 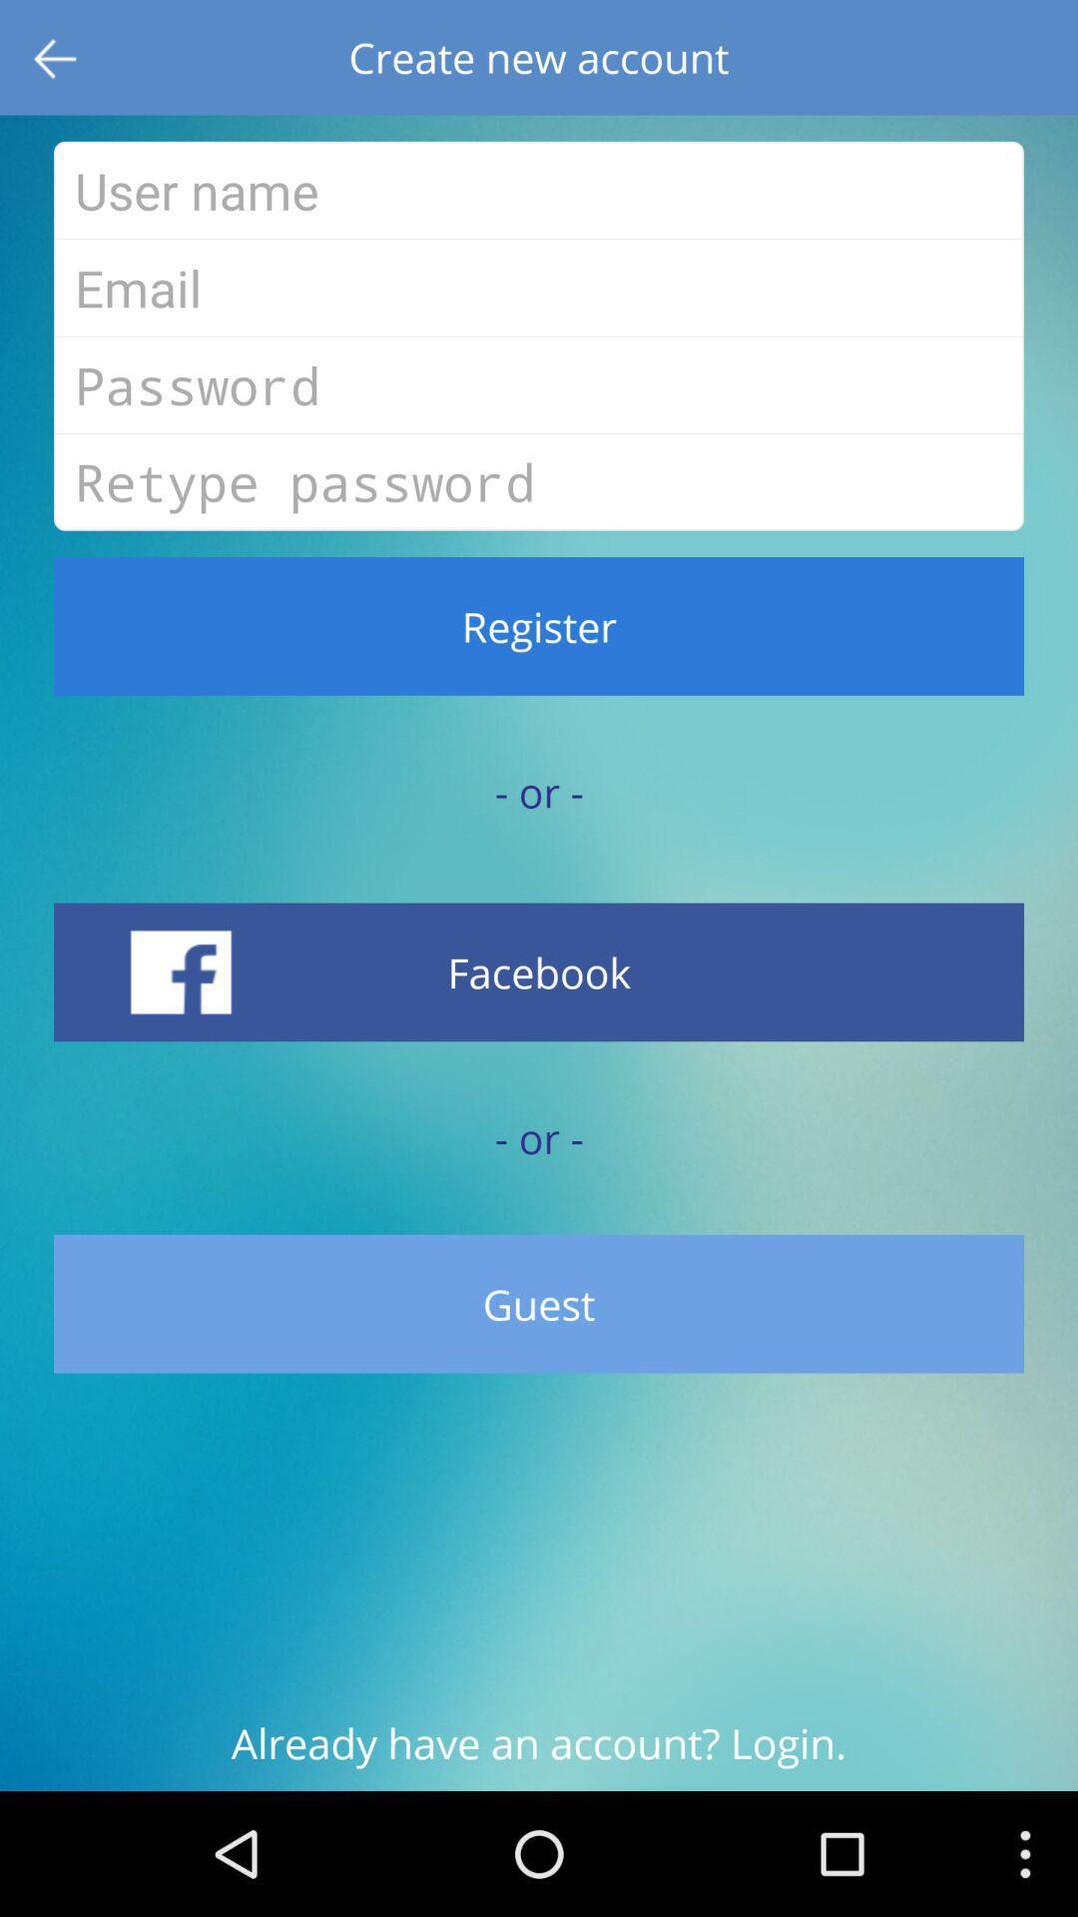 I want to click on select the password text field on the web page, so click(x=539, y=384).